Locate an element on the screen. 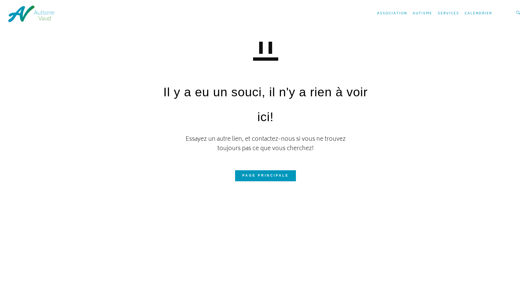 This screenshot has height=298, width=531. Search is located at coordinates (9, 4).